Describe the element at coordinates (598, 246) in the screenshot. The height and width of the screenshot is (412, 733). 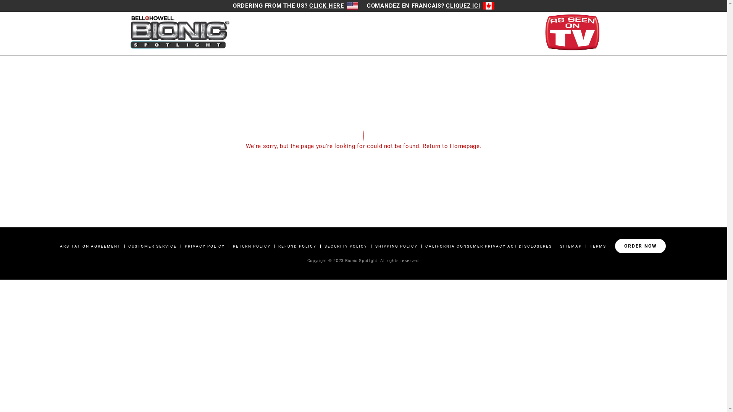
I see `TERMS` at that location.